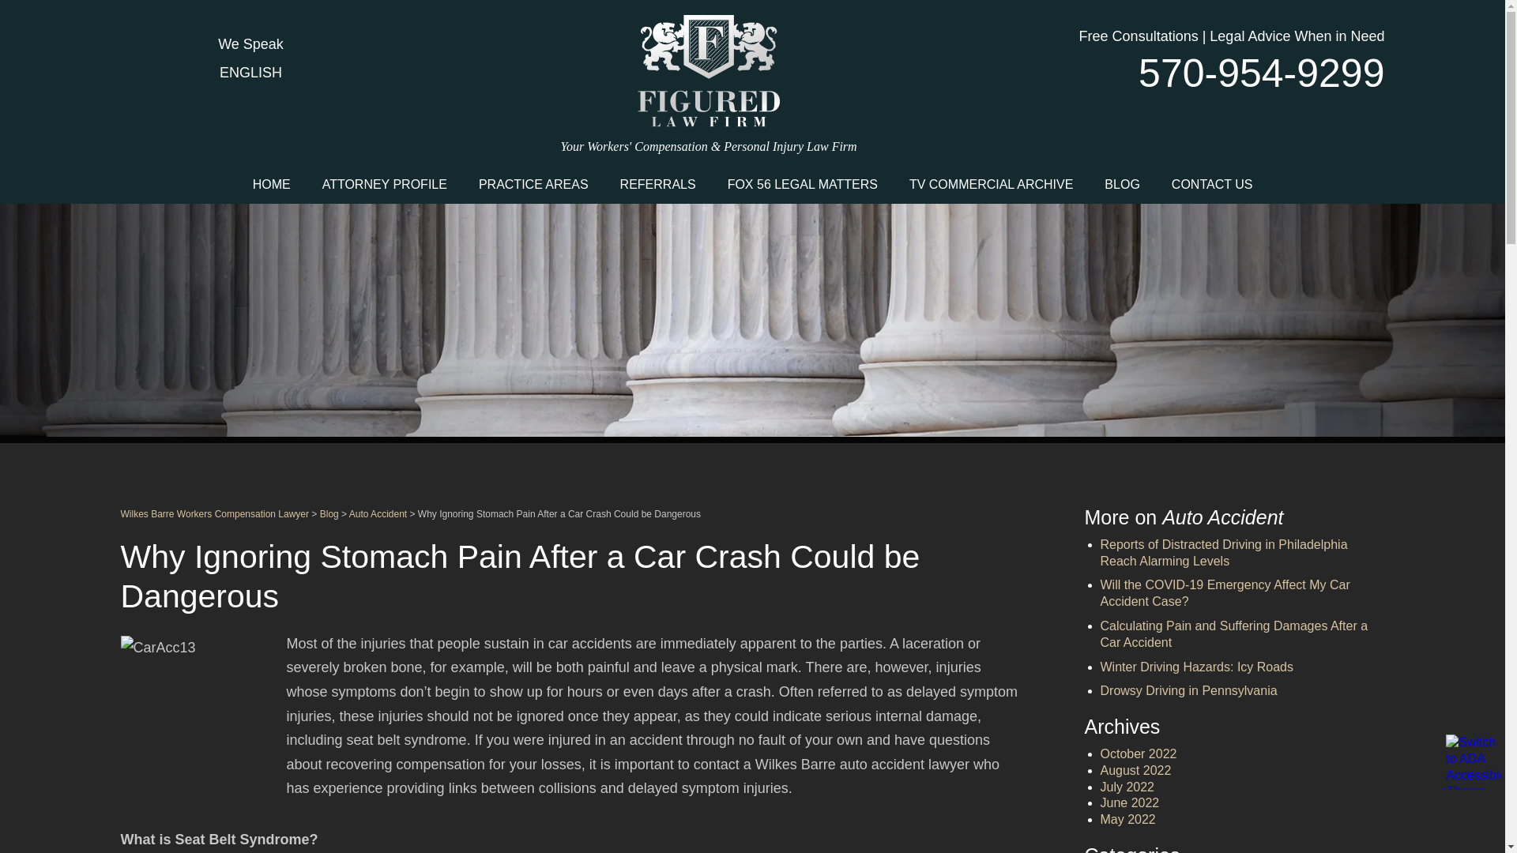 This screenshot has width=1517, height=853. Describe the element at coordinates (802, 183) in the screenshot. I see `FOX 56 LEGAL MATTERS` at that location.